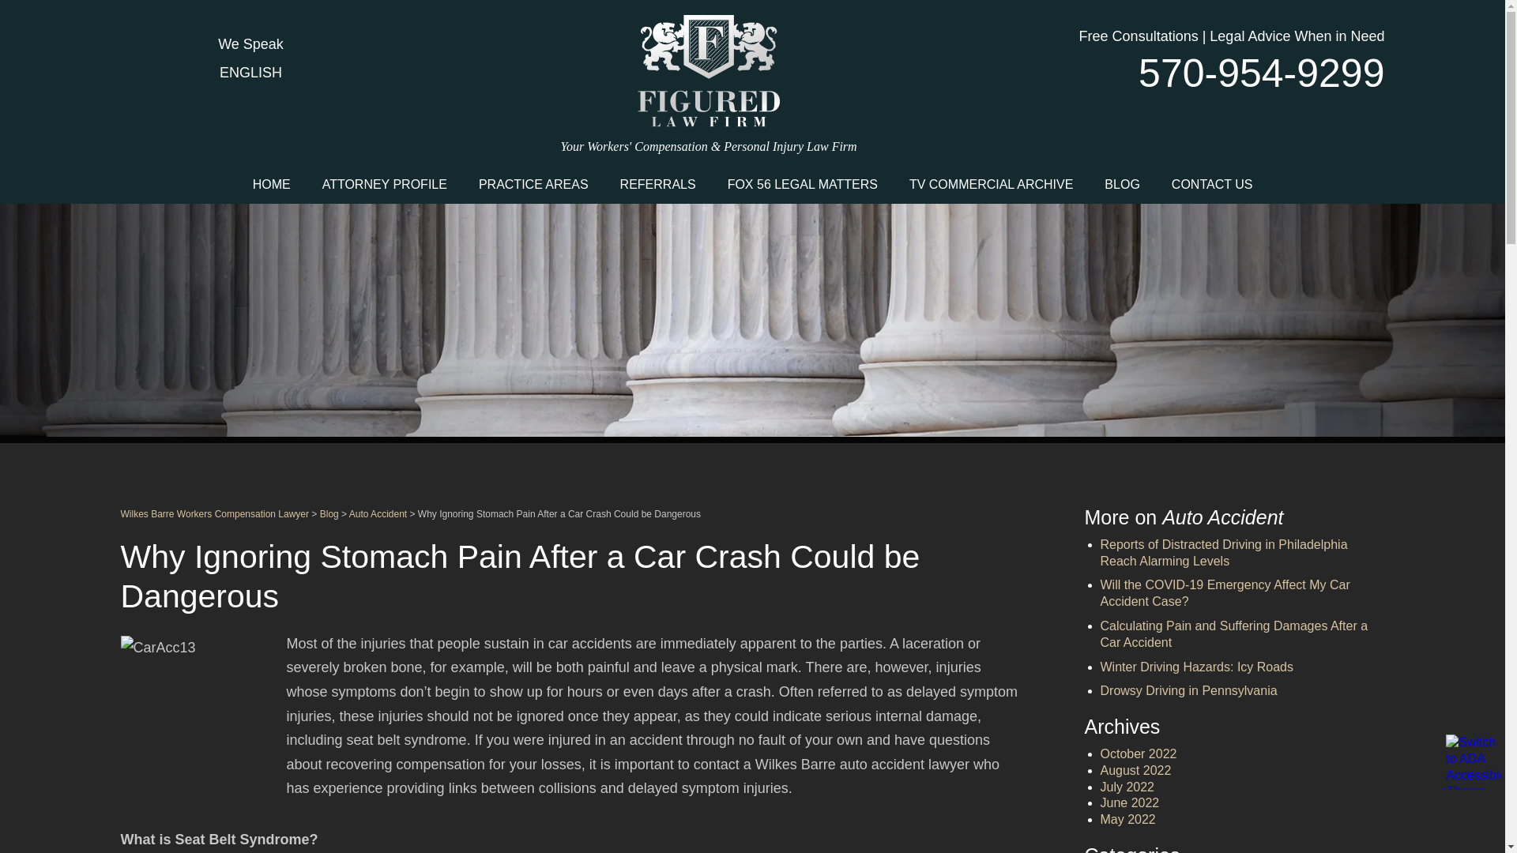 This screenshot has width=1517, height=853. Describe the element at coordinates (802, 183) in the screenshot. I see `FOX 56 LEGAL MATTERS` at that location.